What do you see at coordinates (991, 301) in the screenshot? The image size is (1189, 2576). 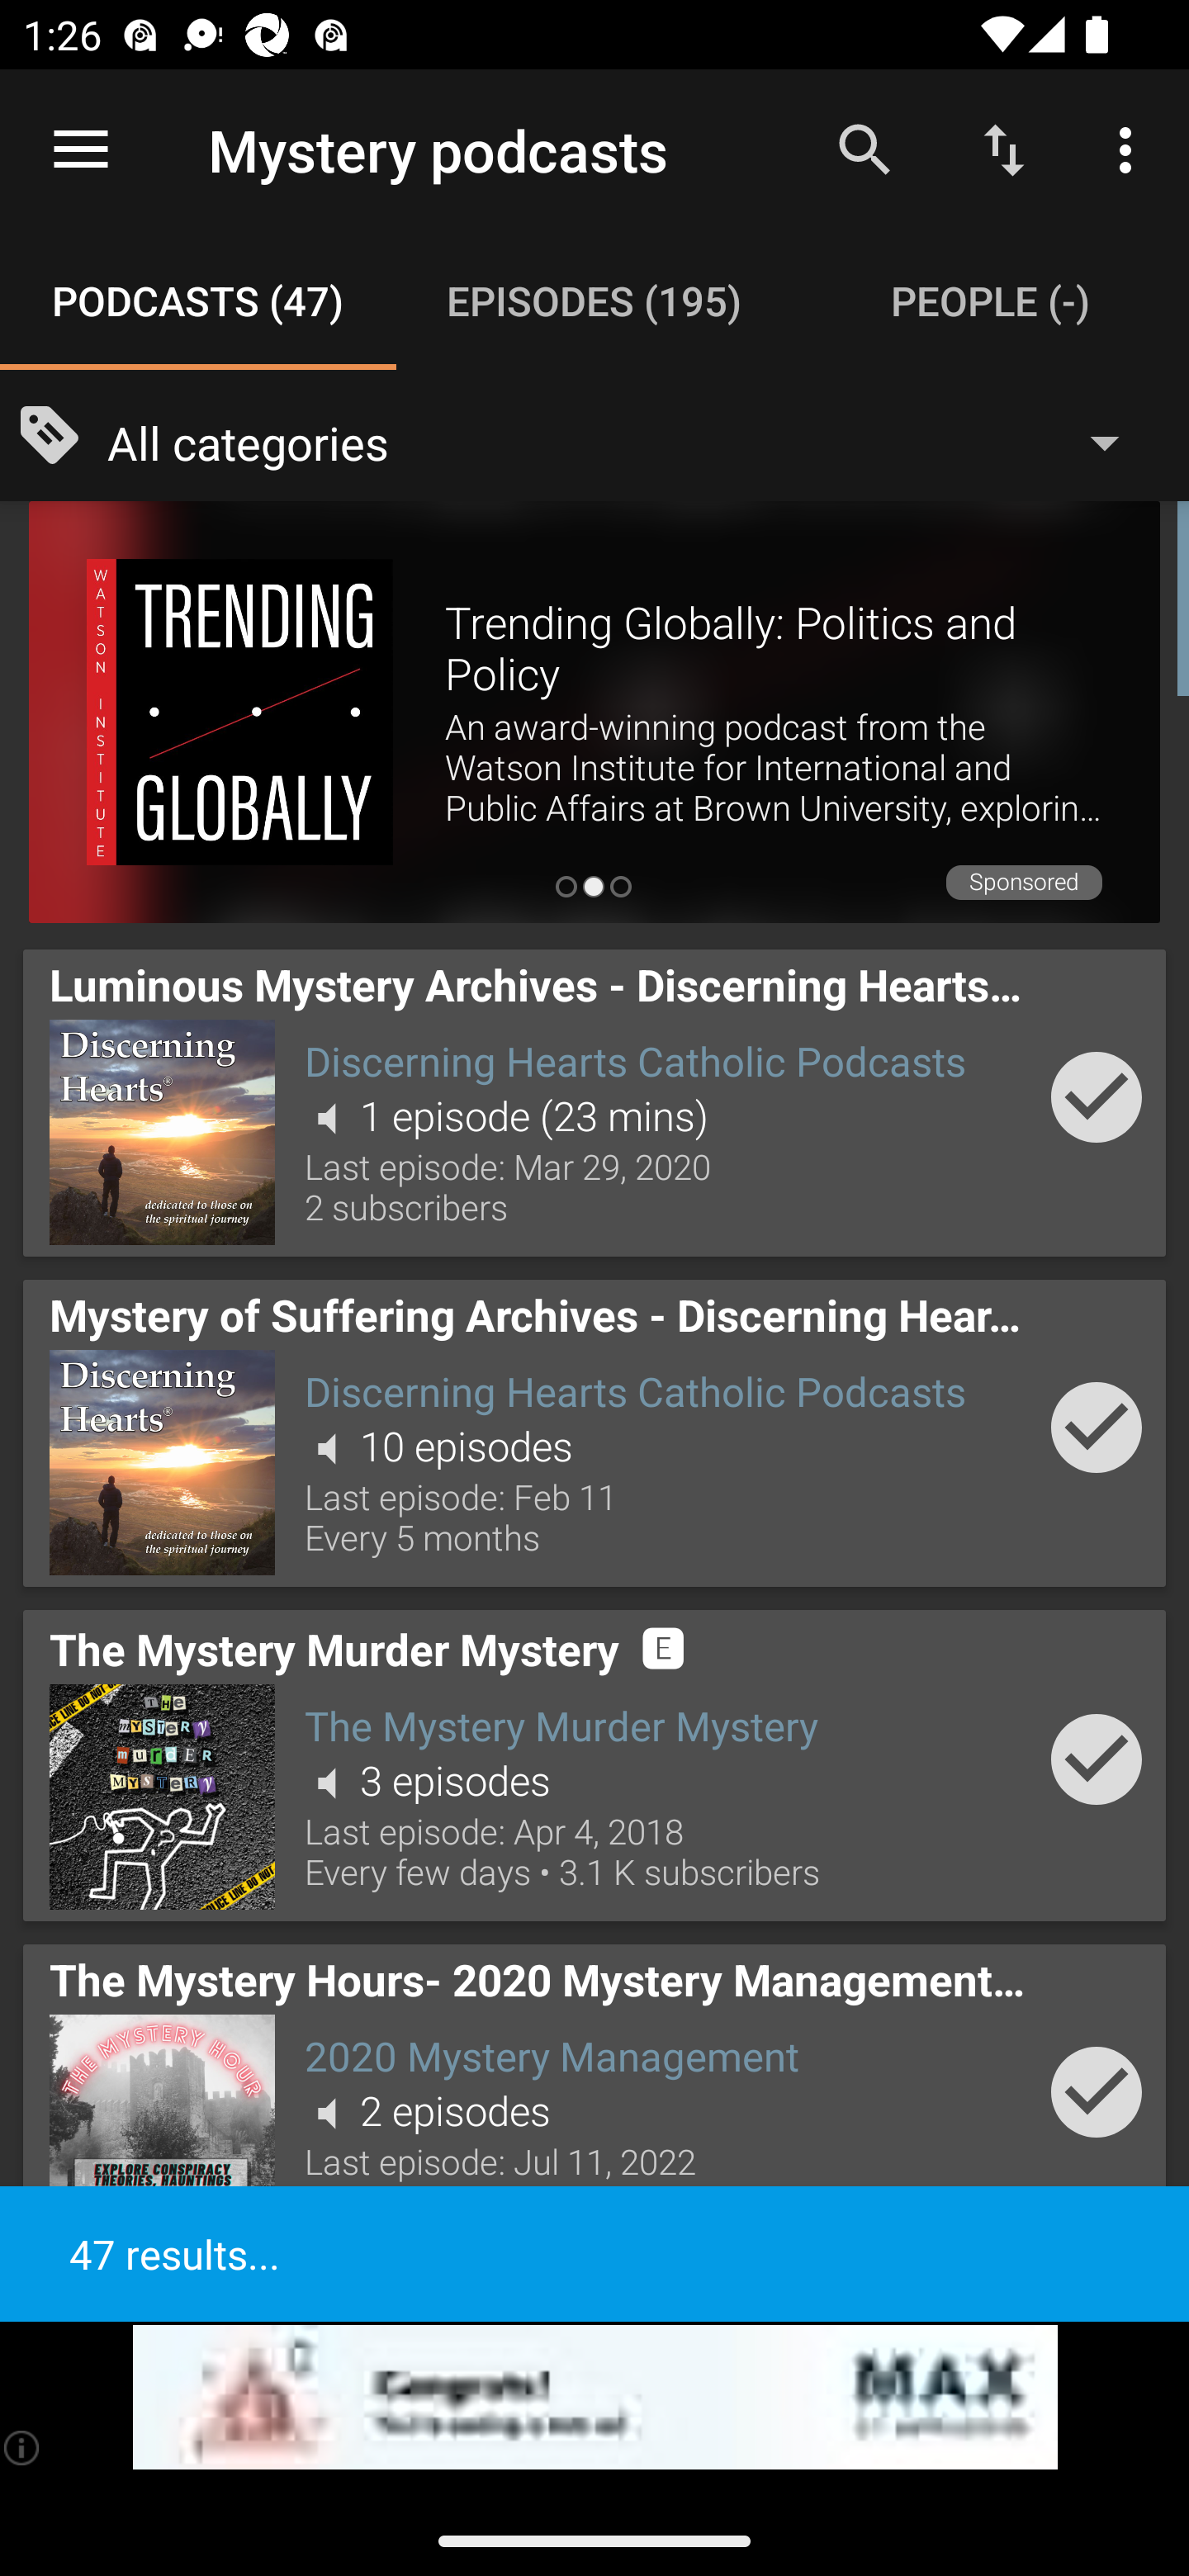 I see `People (-) PEOPLE (-)` at bounding box center [991, 301].